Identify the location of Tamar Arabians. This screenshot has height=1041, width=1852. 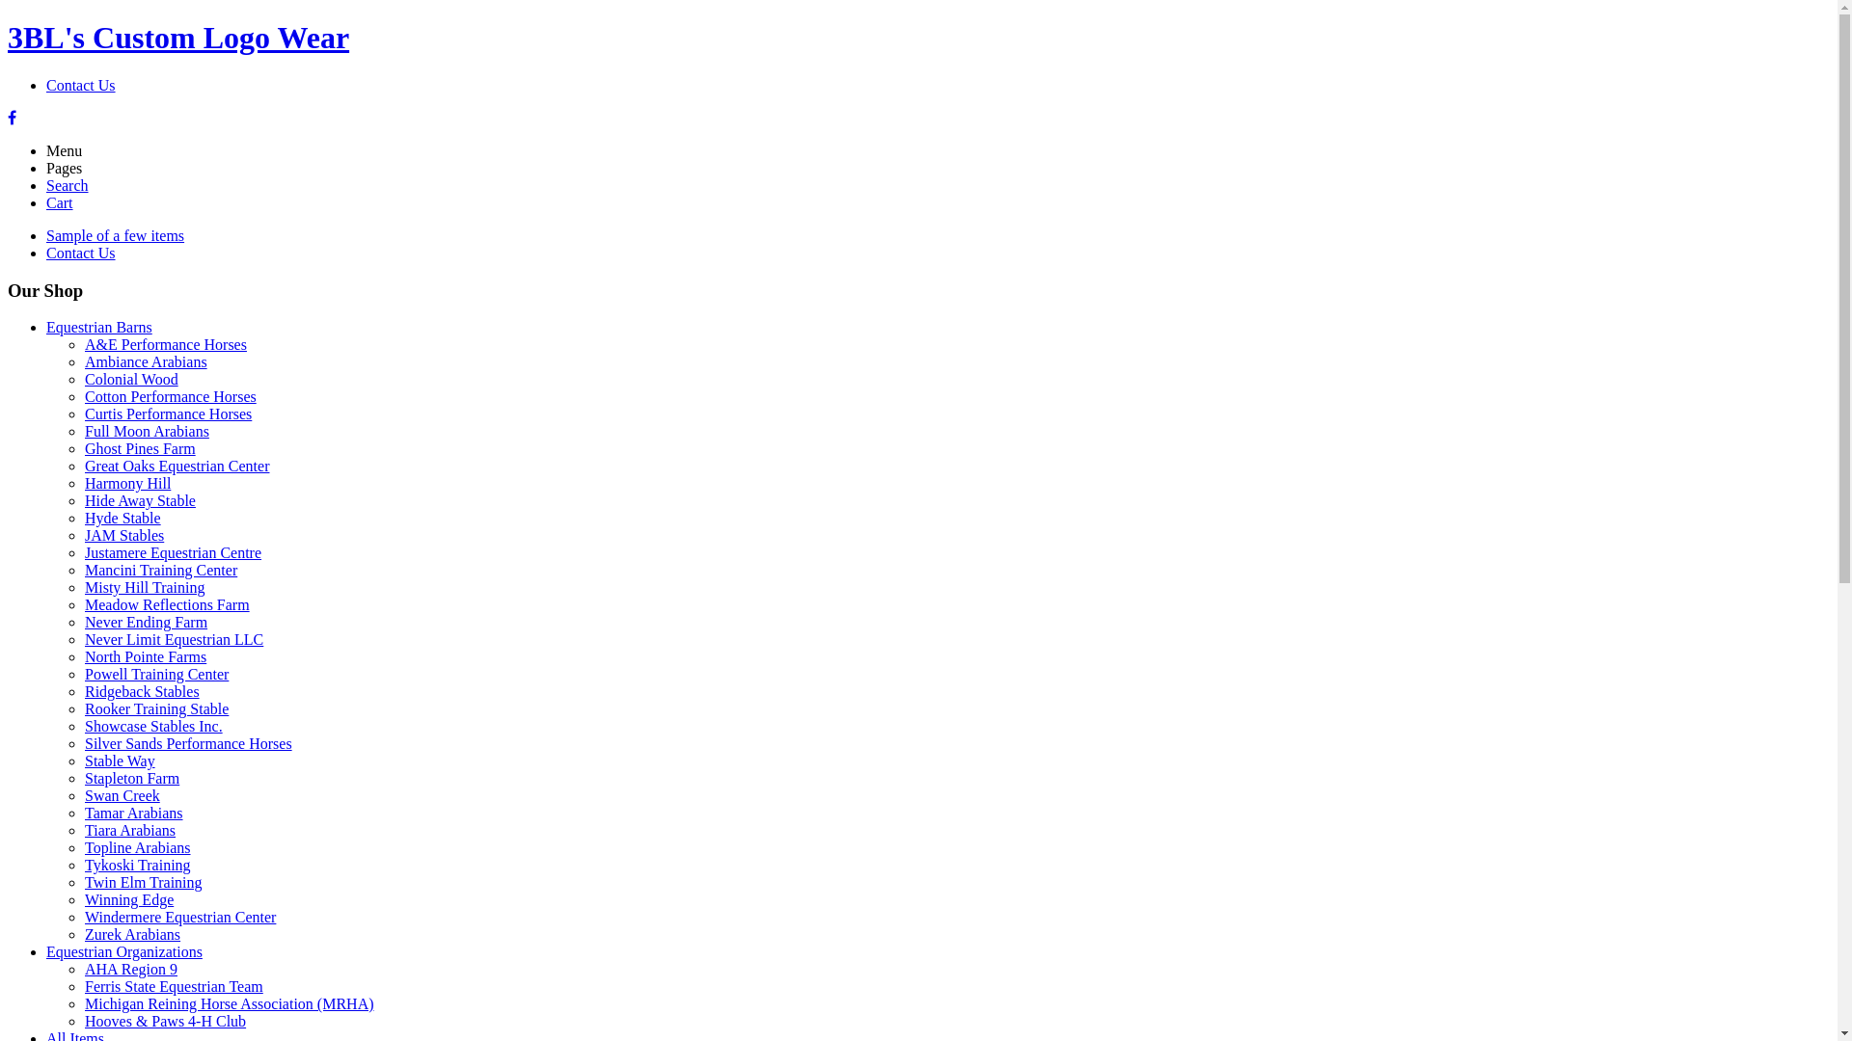
(134, 814).